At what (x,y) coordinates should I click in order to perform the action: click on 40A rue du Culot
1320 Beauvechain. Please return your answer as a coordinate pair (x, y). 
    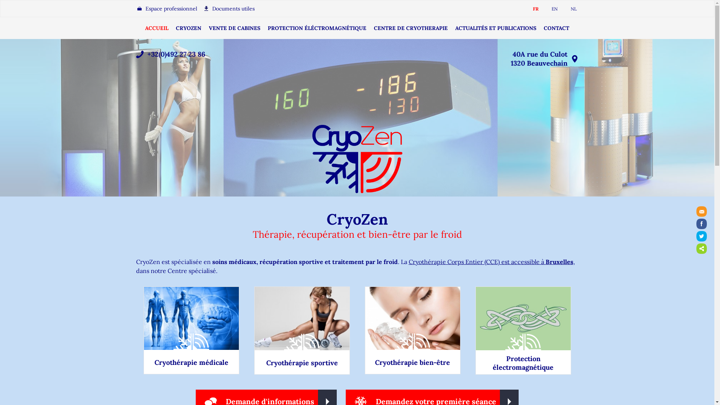
    Looking at the image, I should click on (539, 58).